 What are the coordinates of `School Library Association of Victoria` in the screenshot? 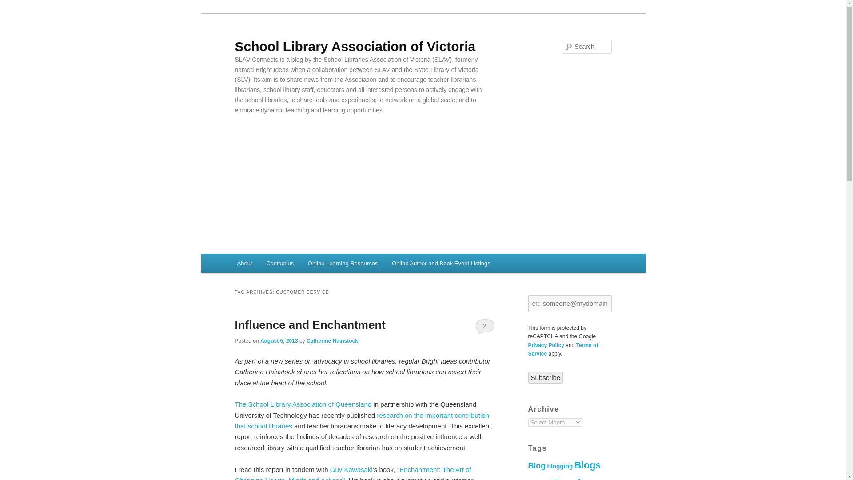 It's located at (355, 46).